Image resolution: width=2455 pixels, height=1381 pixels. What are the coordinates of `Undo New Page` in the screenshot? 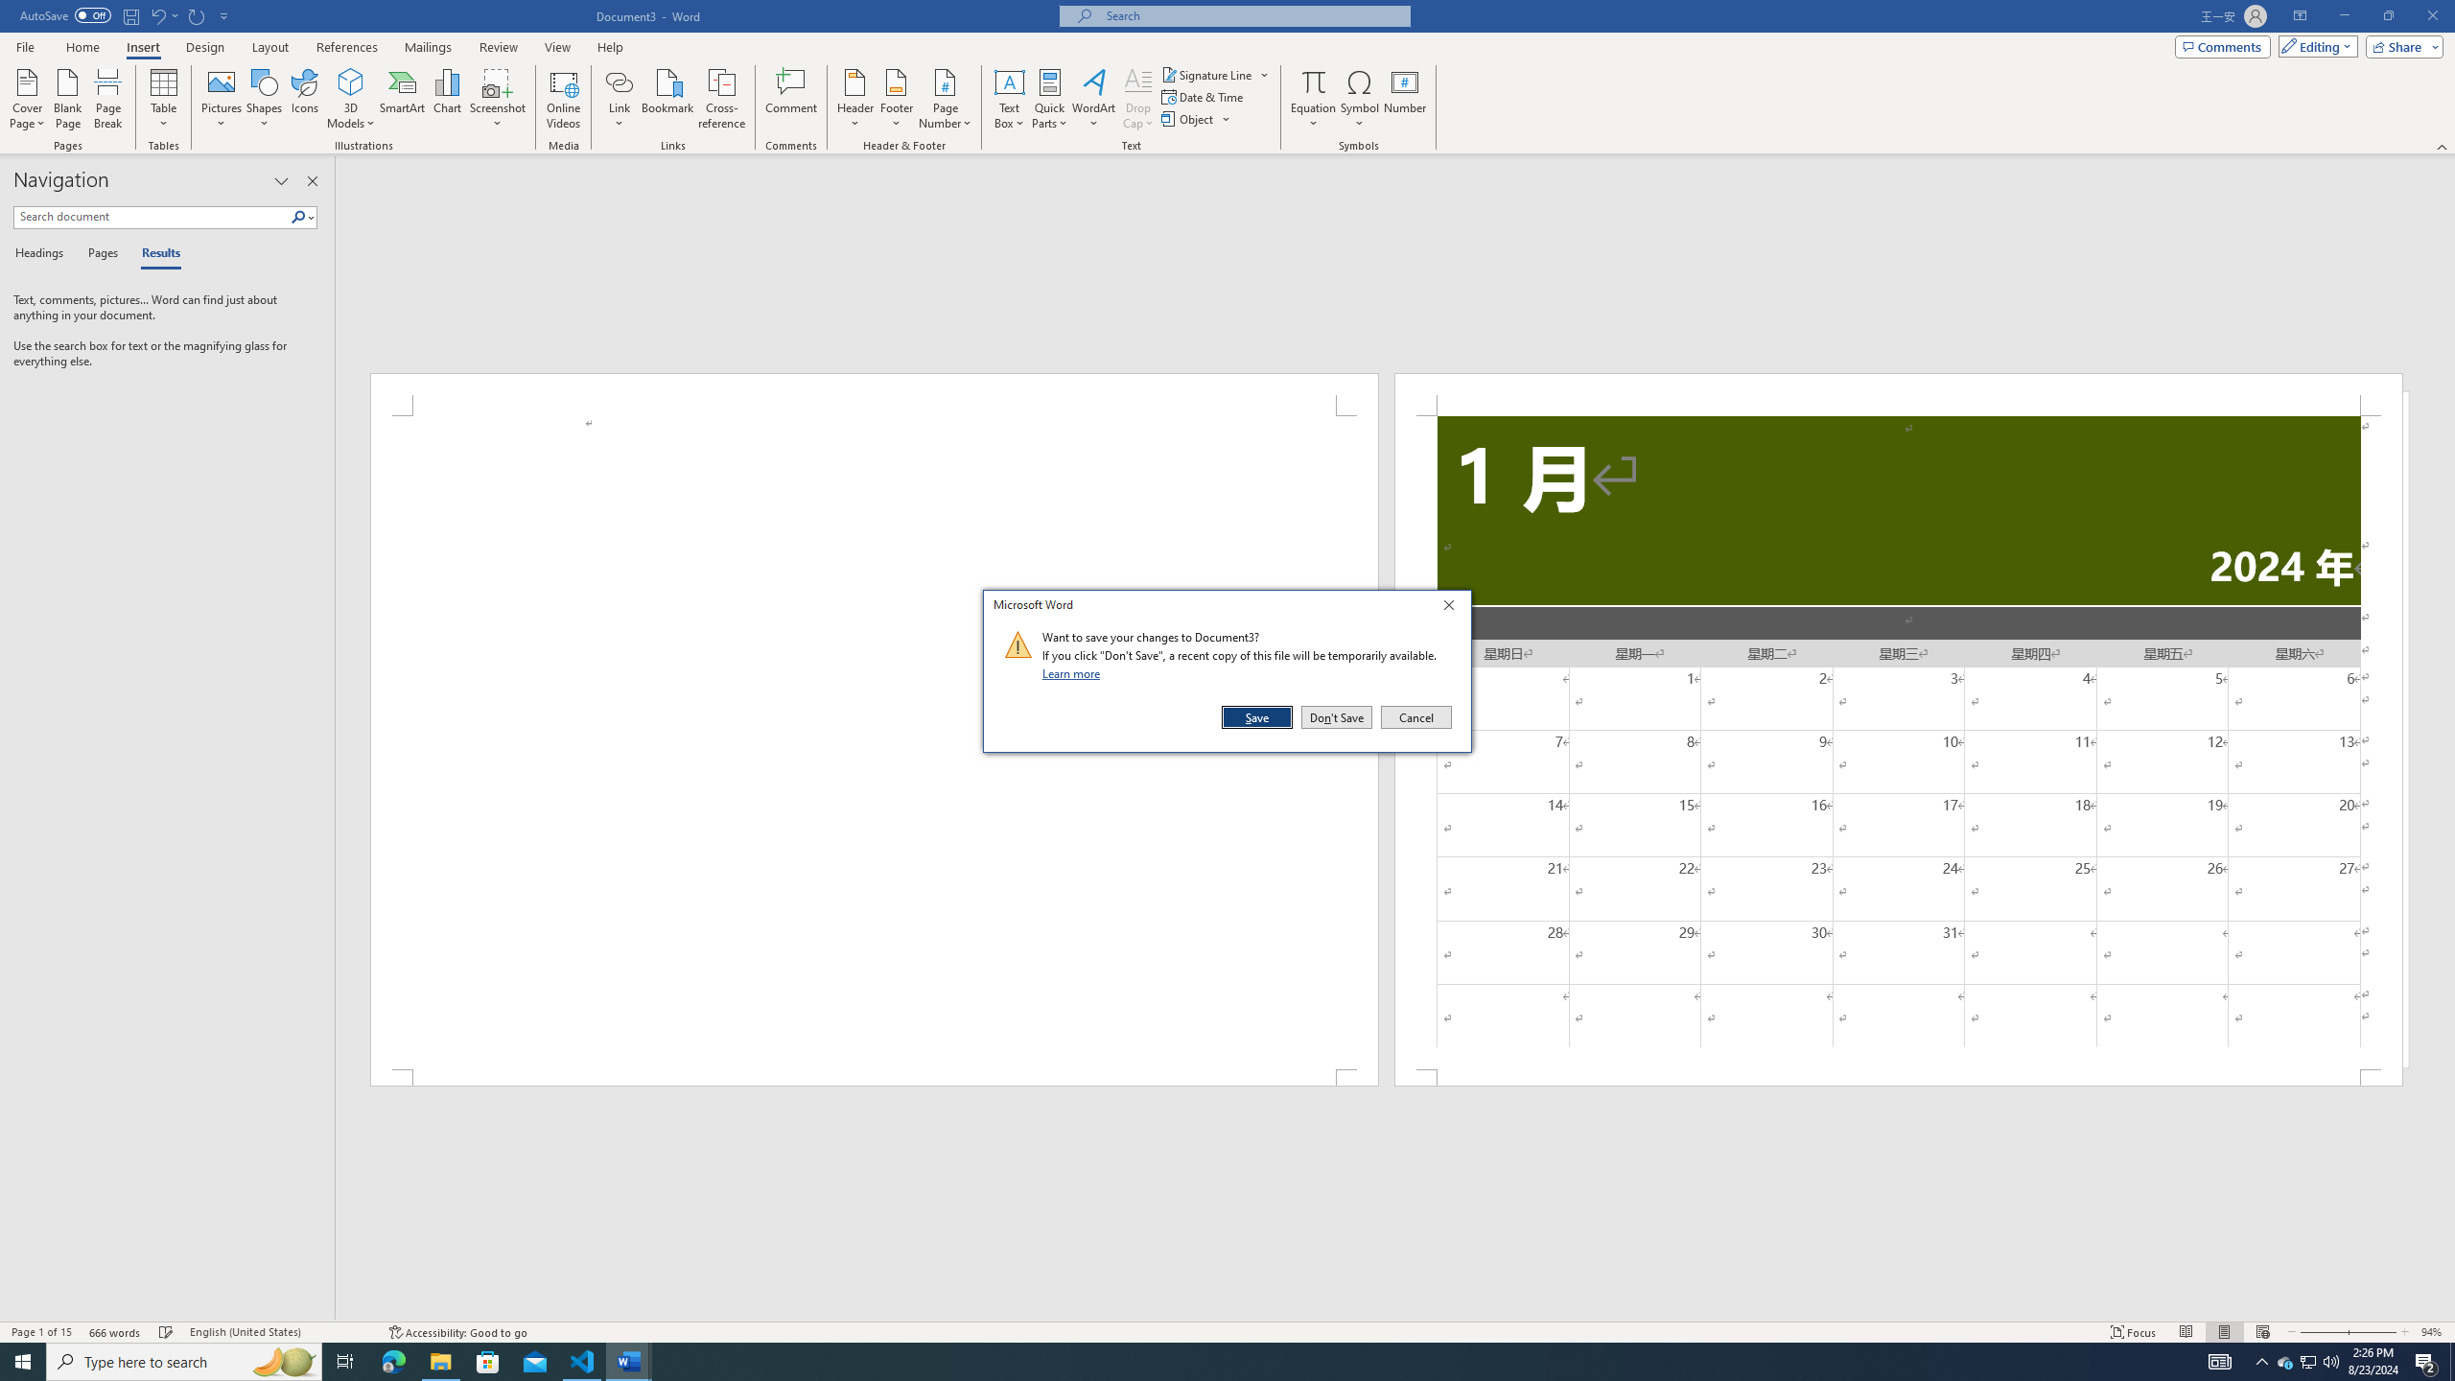 It's located at (163, 15).